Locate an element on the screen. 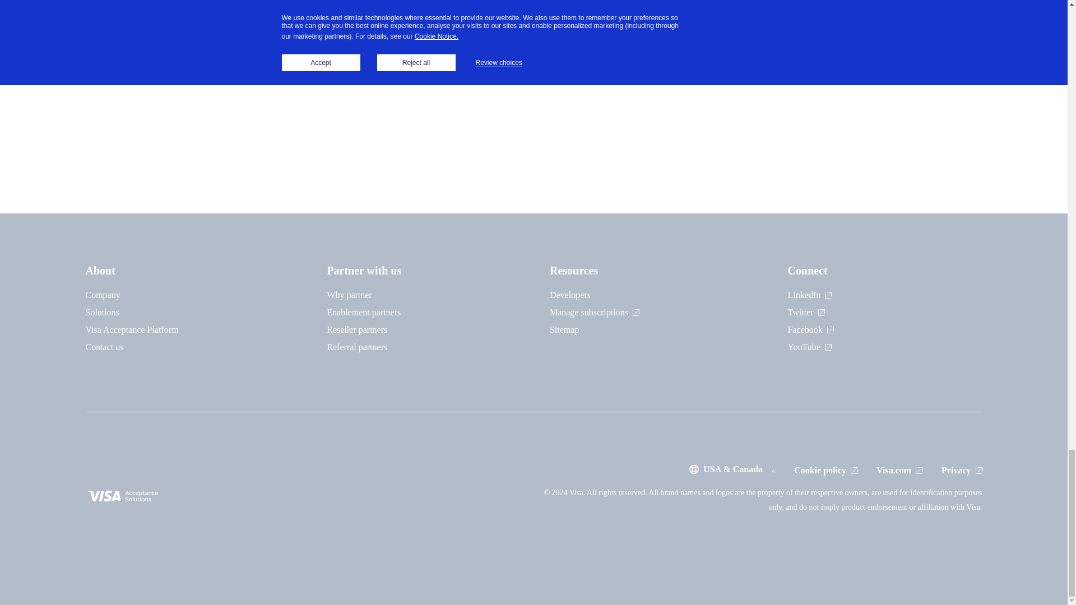  Sitemap is located at coordinates (564, 329).